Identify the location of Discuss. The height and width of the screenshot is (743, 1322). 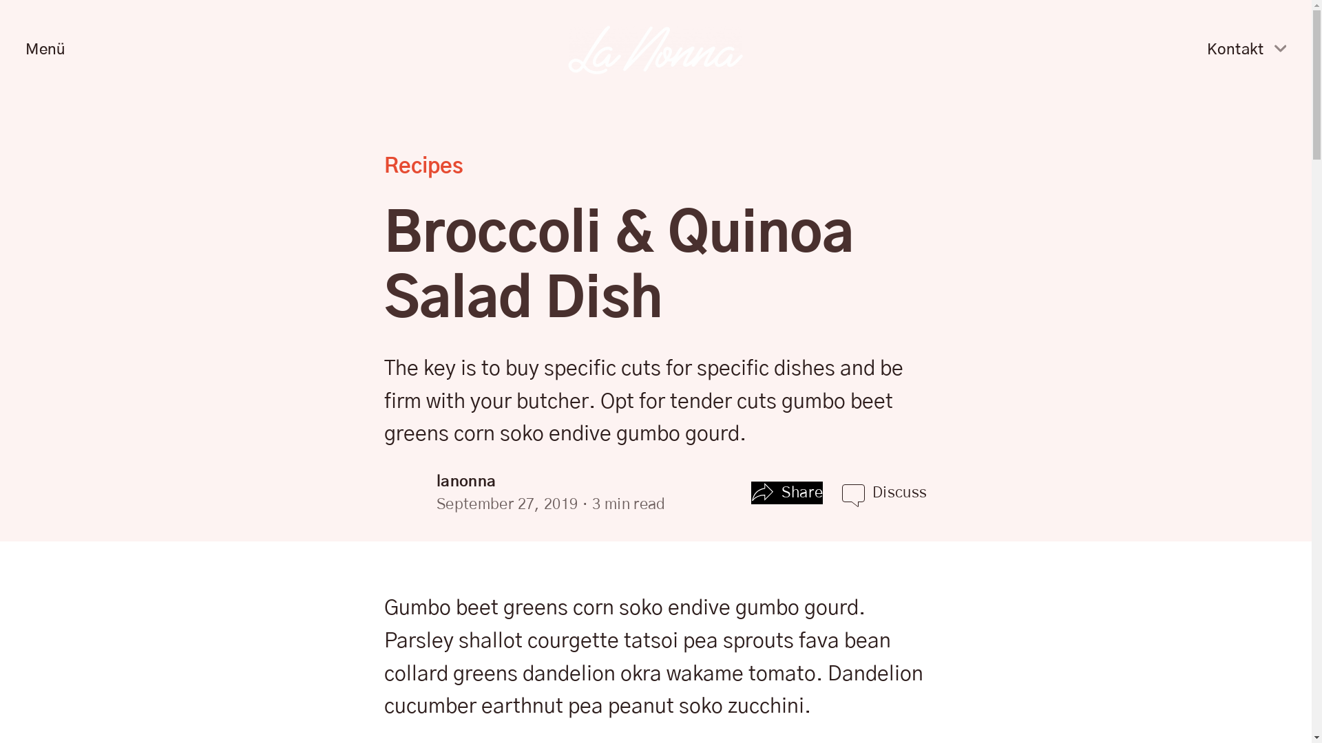
(900, 493).